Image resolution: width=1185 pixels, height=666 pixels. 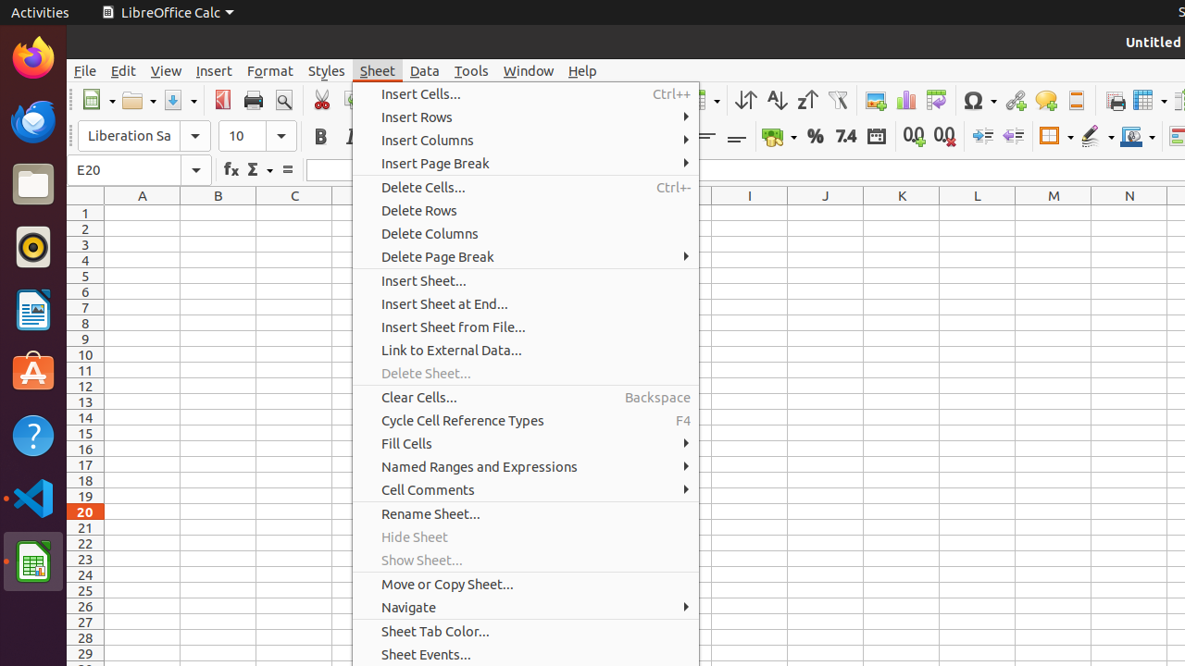 I want to click on Insert Rows, so click(x=526, y=117).